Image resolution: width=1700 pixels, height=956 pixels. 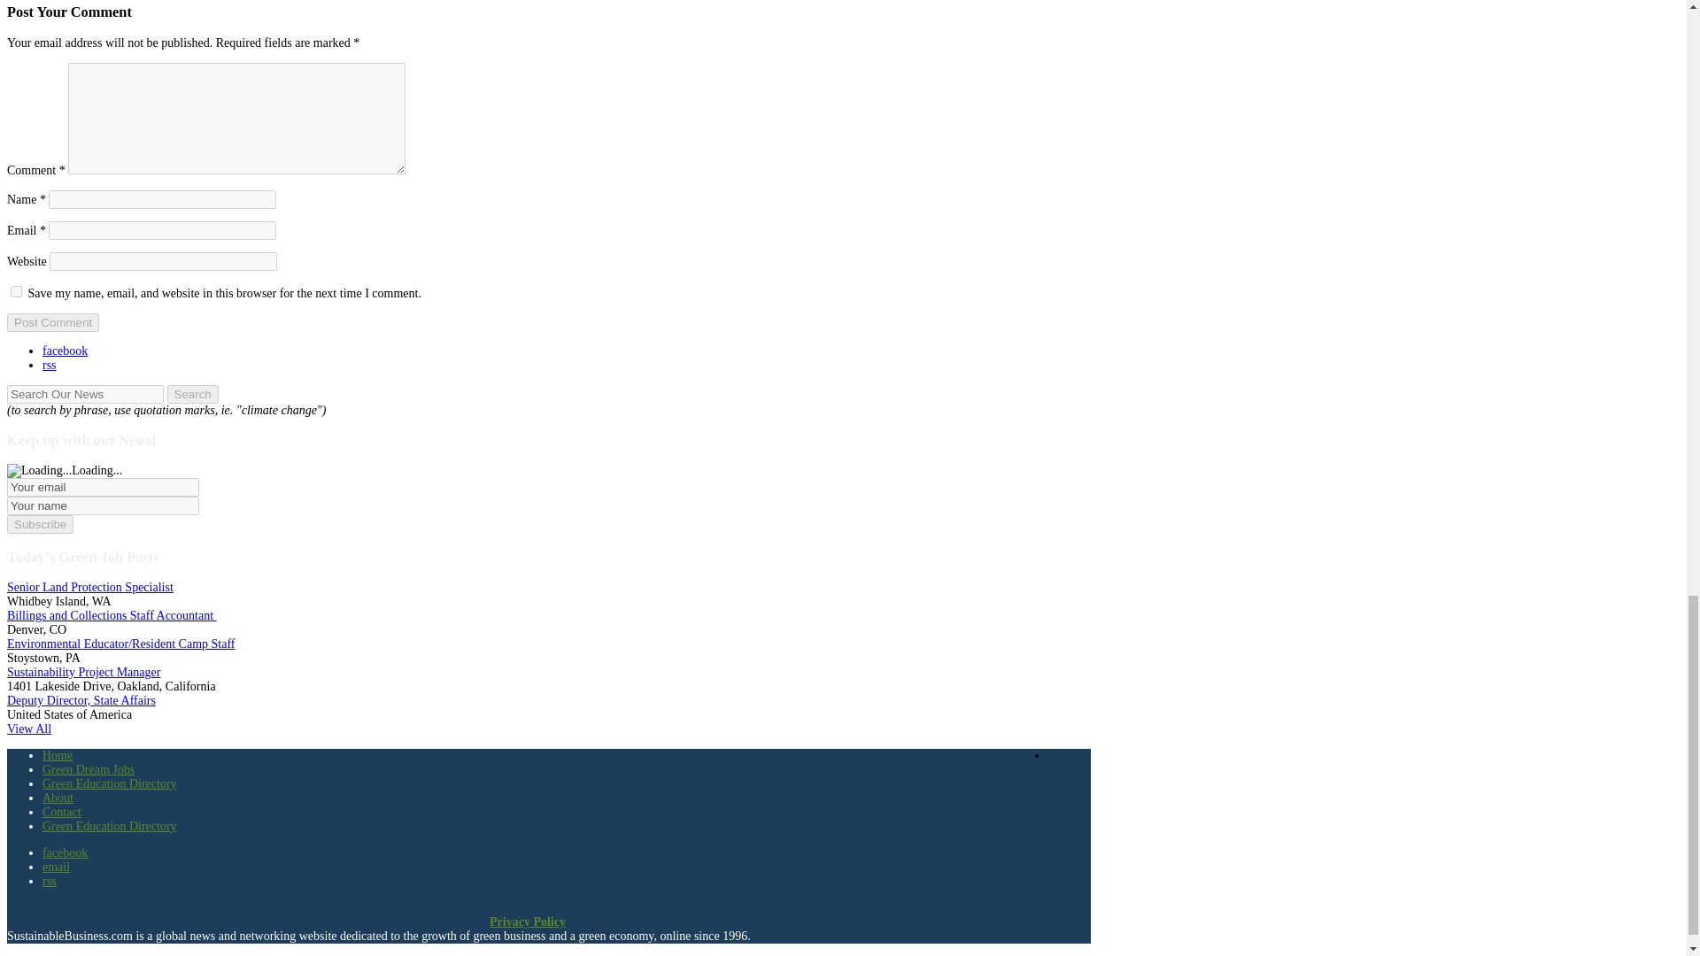 I want to click on Loading..., so click(x=39, y=471).